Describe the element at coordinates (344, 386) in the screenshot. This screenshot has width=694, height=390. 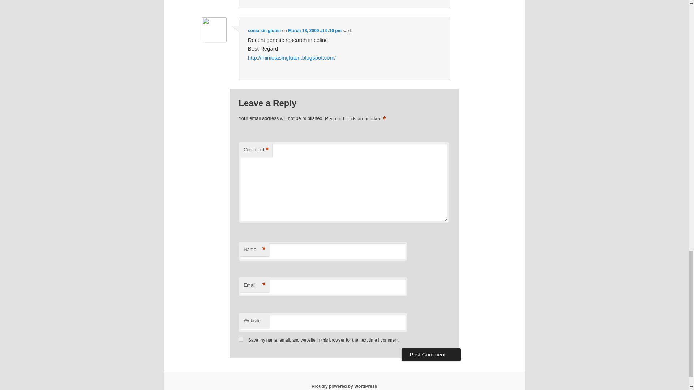
I see `Proudly powered by WordPress` at that location.